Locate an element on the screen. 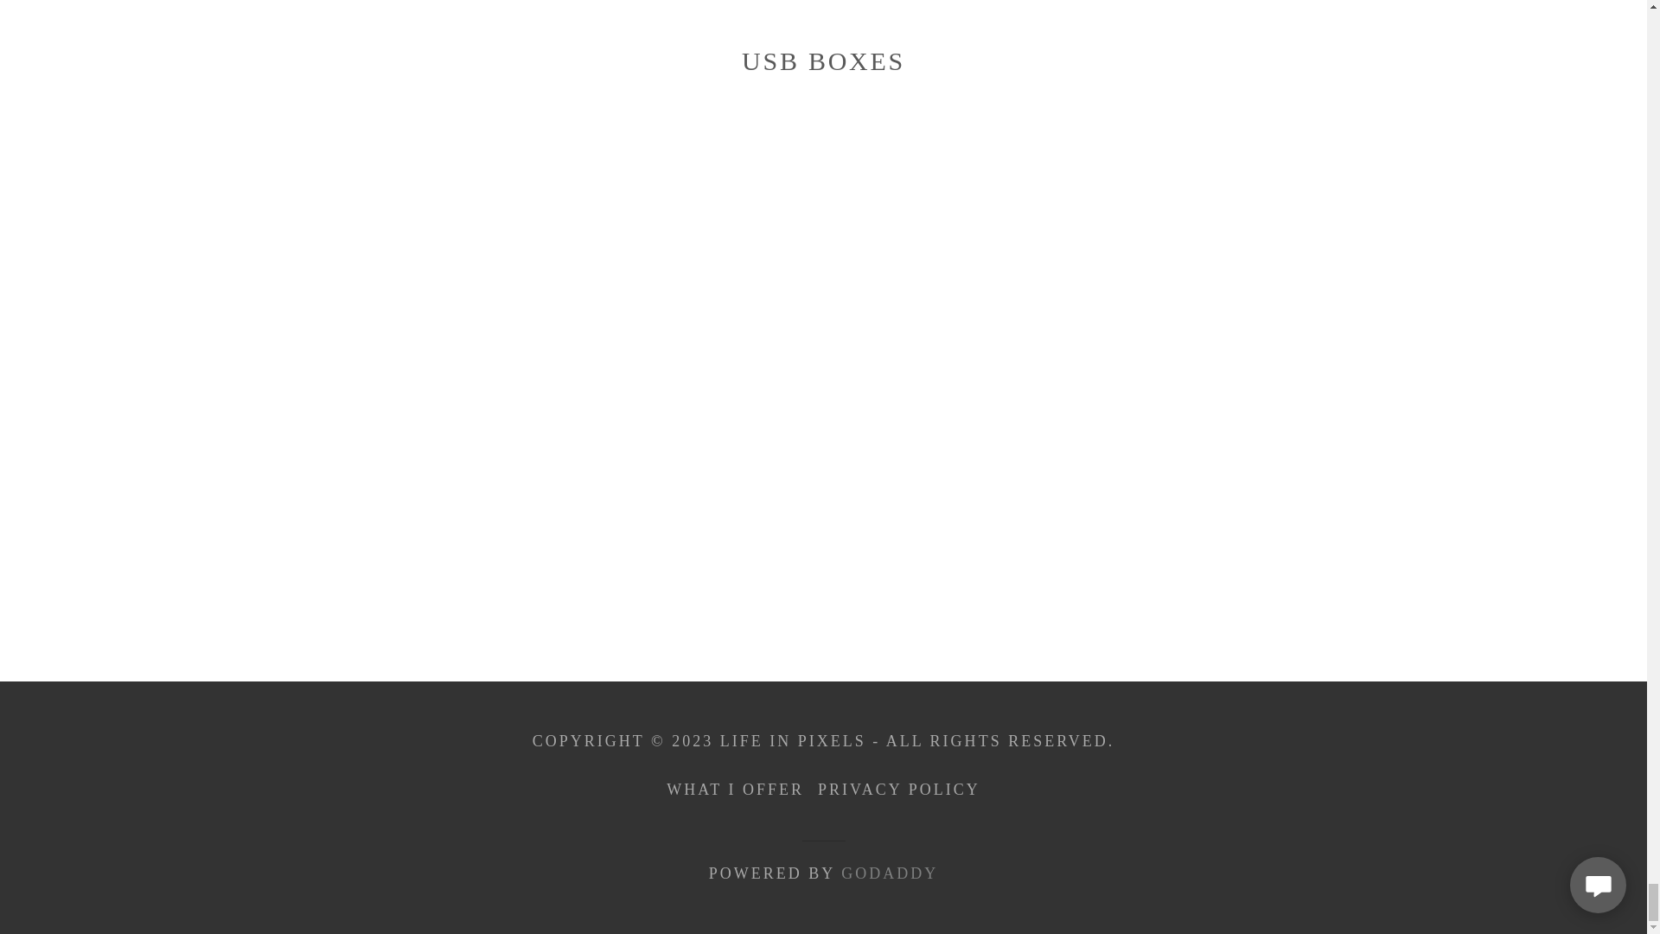 The height and width of the screenshot is (934, 1660). PRIVACY POLICY is located at coordinates (899, 790).